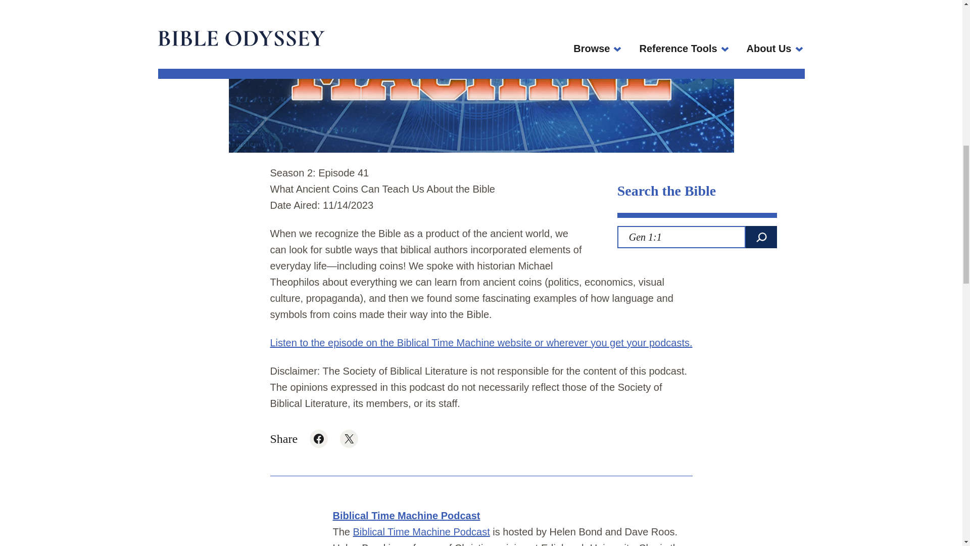 This screenshot has width=970, height=546. What do you see at coordinates (421, 532) in the screenshot?
I see ` - opens in a new window` at bounding box center [421, 532].